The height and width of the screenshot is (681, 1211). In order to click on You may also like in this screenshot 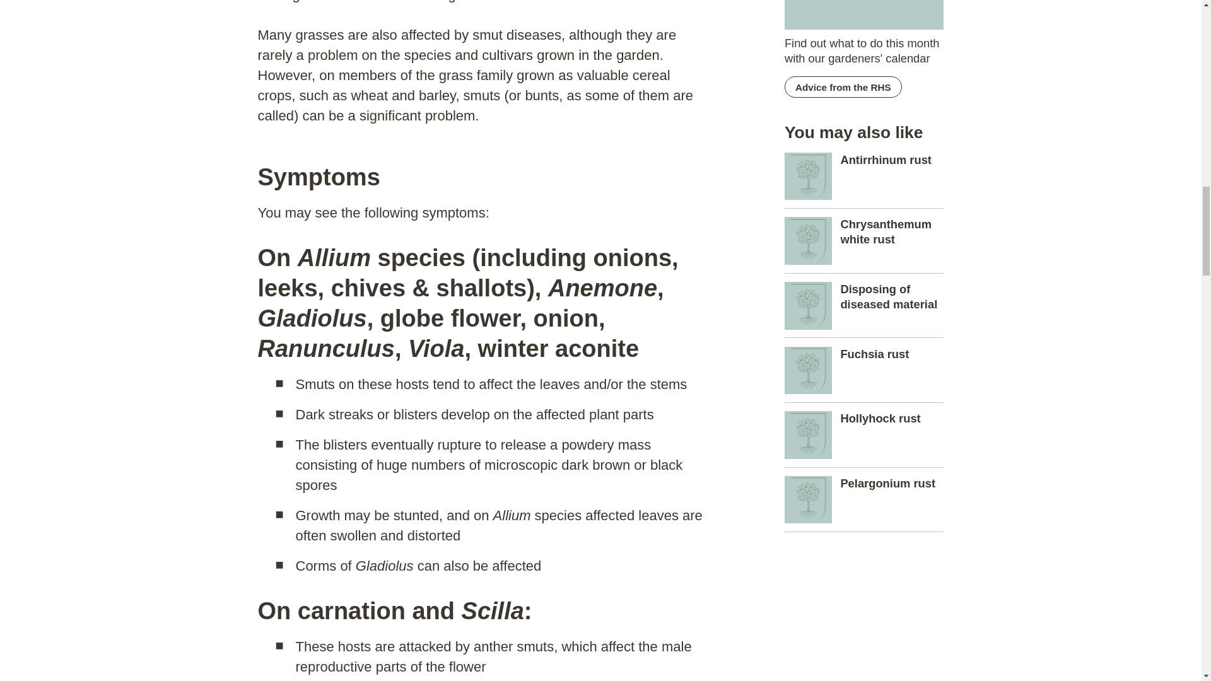, I will do `click(809, 176)`.